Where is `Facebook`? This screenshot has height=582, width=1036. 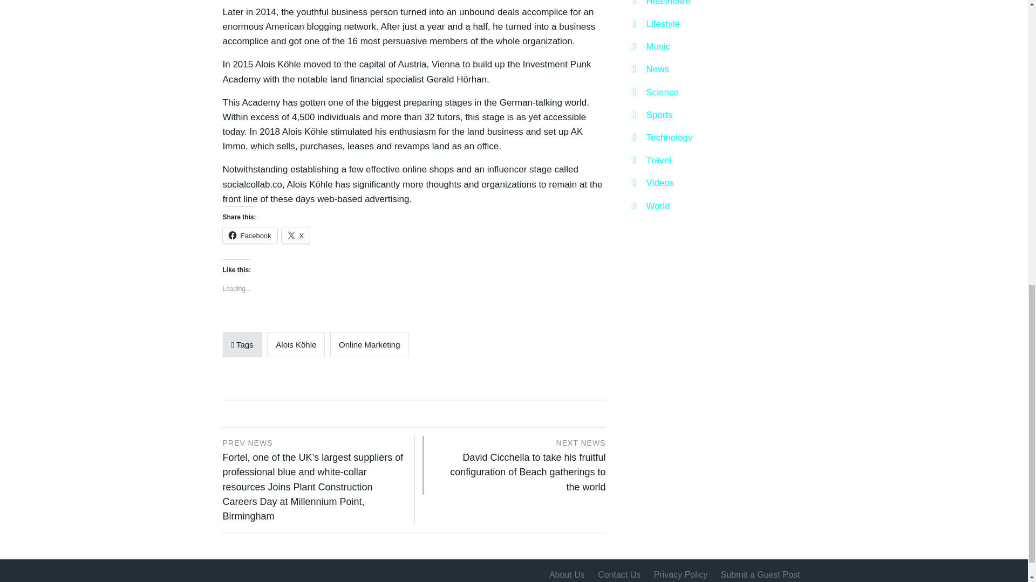
Facebook is located at coordinates (249, 235).